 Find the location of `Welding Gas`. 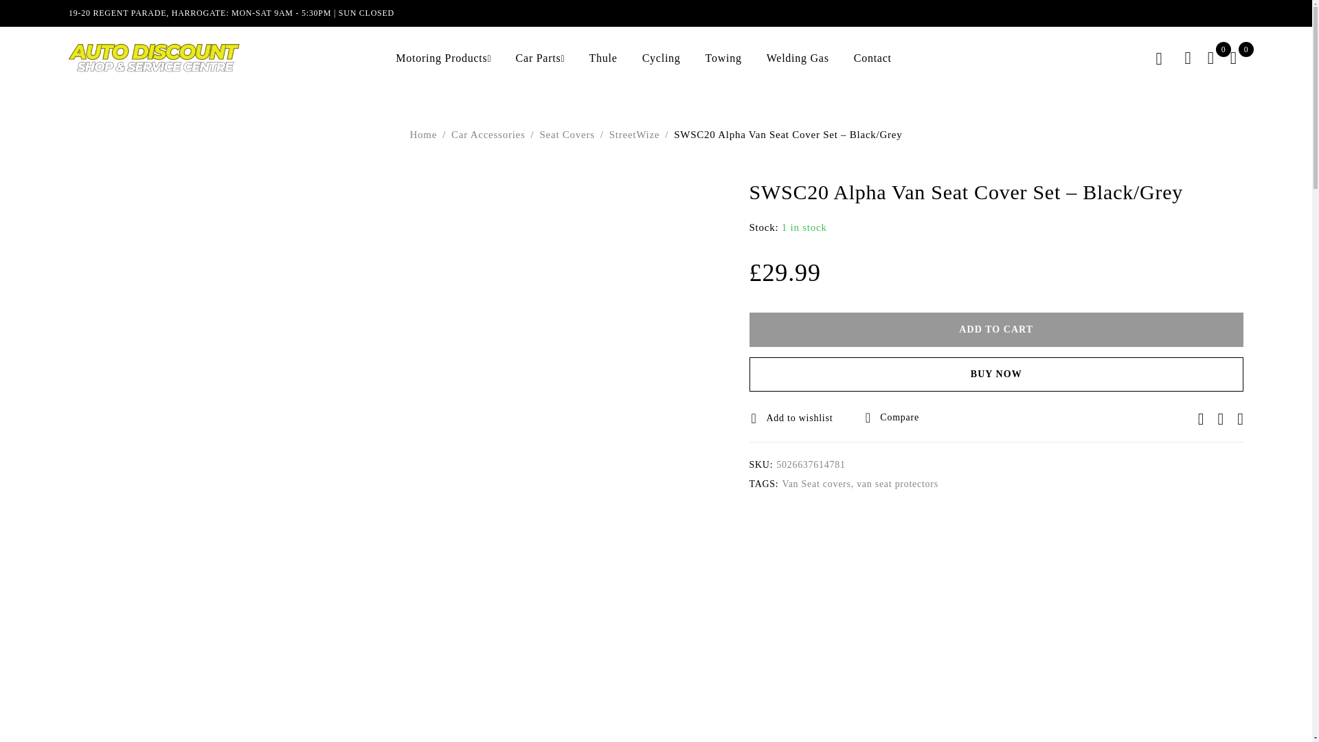

Welding Gas is located at coordinates (798, 58).